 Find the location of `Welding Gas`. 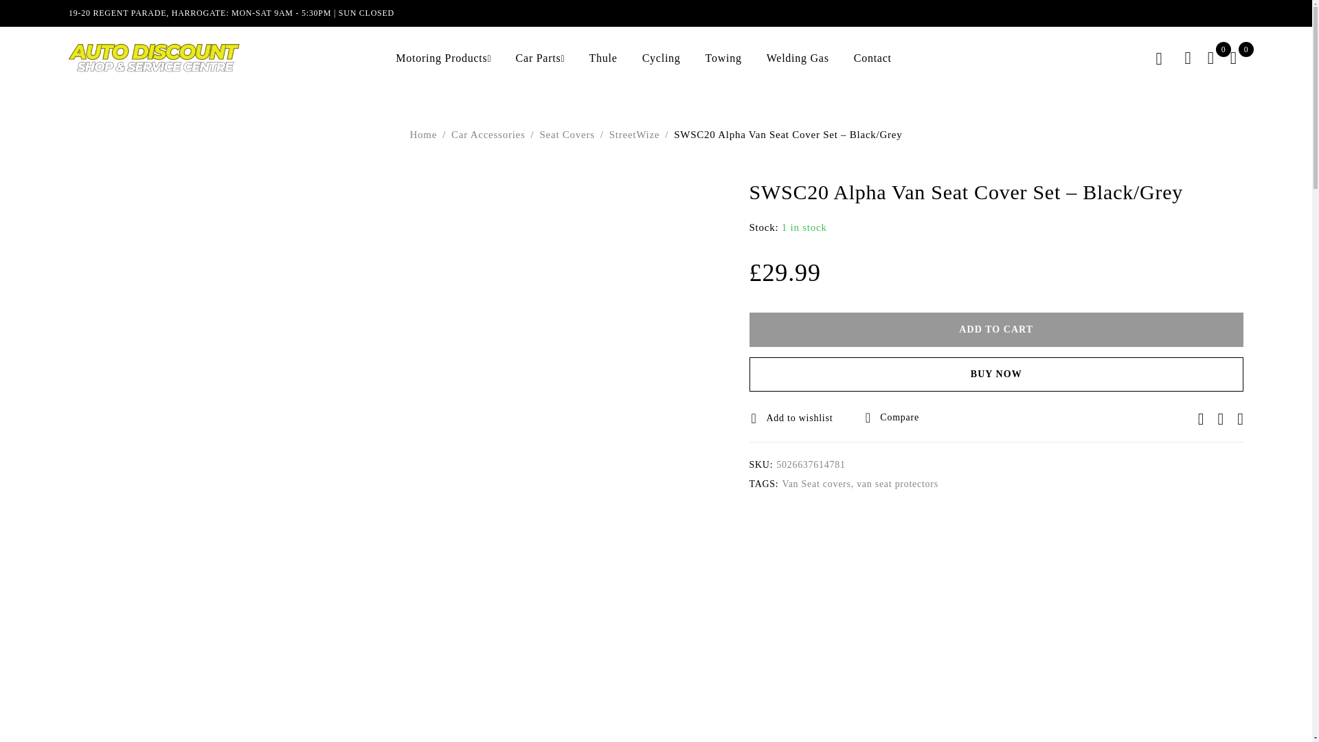

Welding Gas is located at coordinates (798, 58).